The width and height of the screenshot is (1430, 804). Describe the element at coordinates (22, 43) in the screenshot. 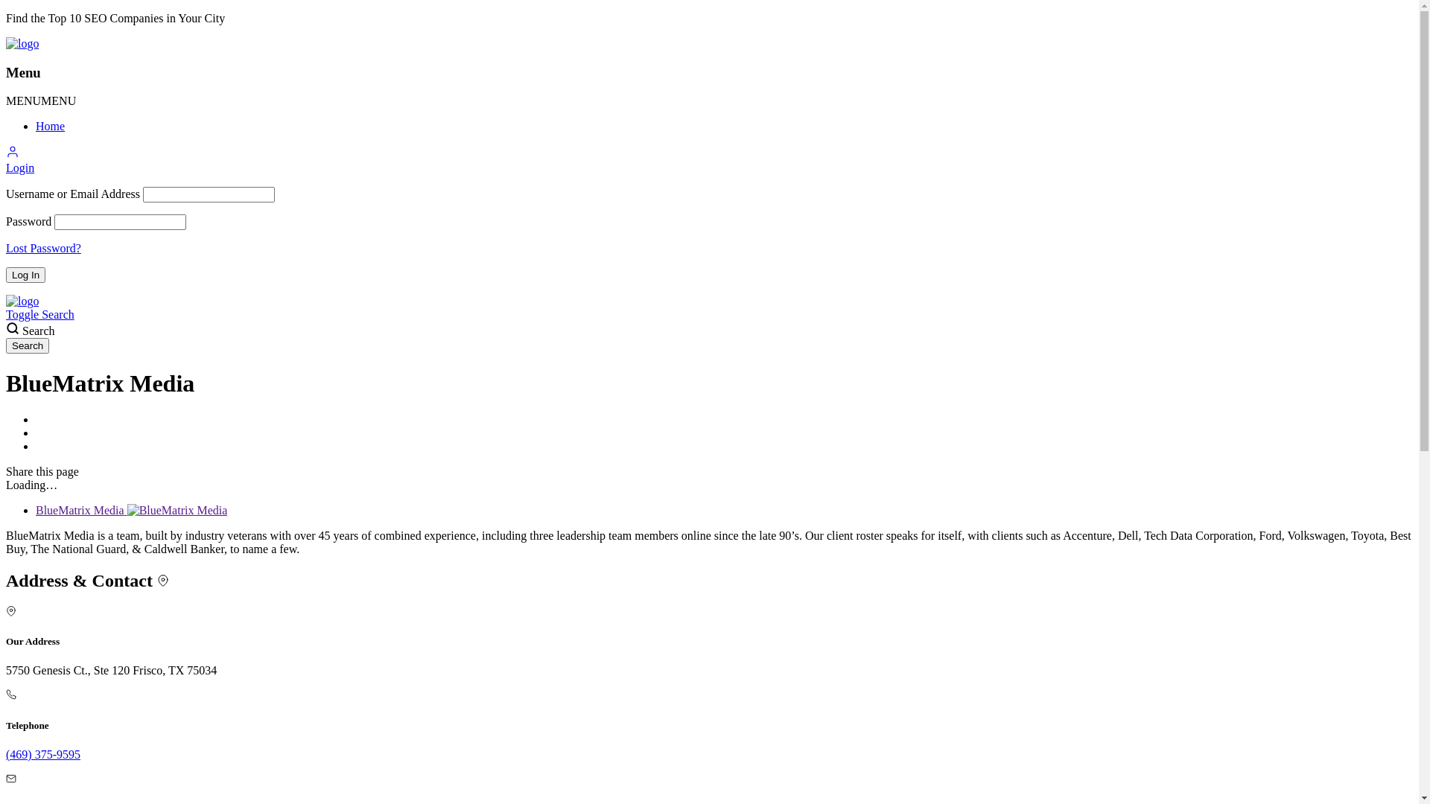

I see `10 Best SEO Companies` at that location.